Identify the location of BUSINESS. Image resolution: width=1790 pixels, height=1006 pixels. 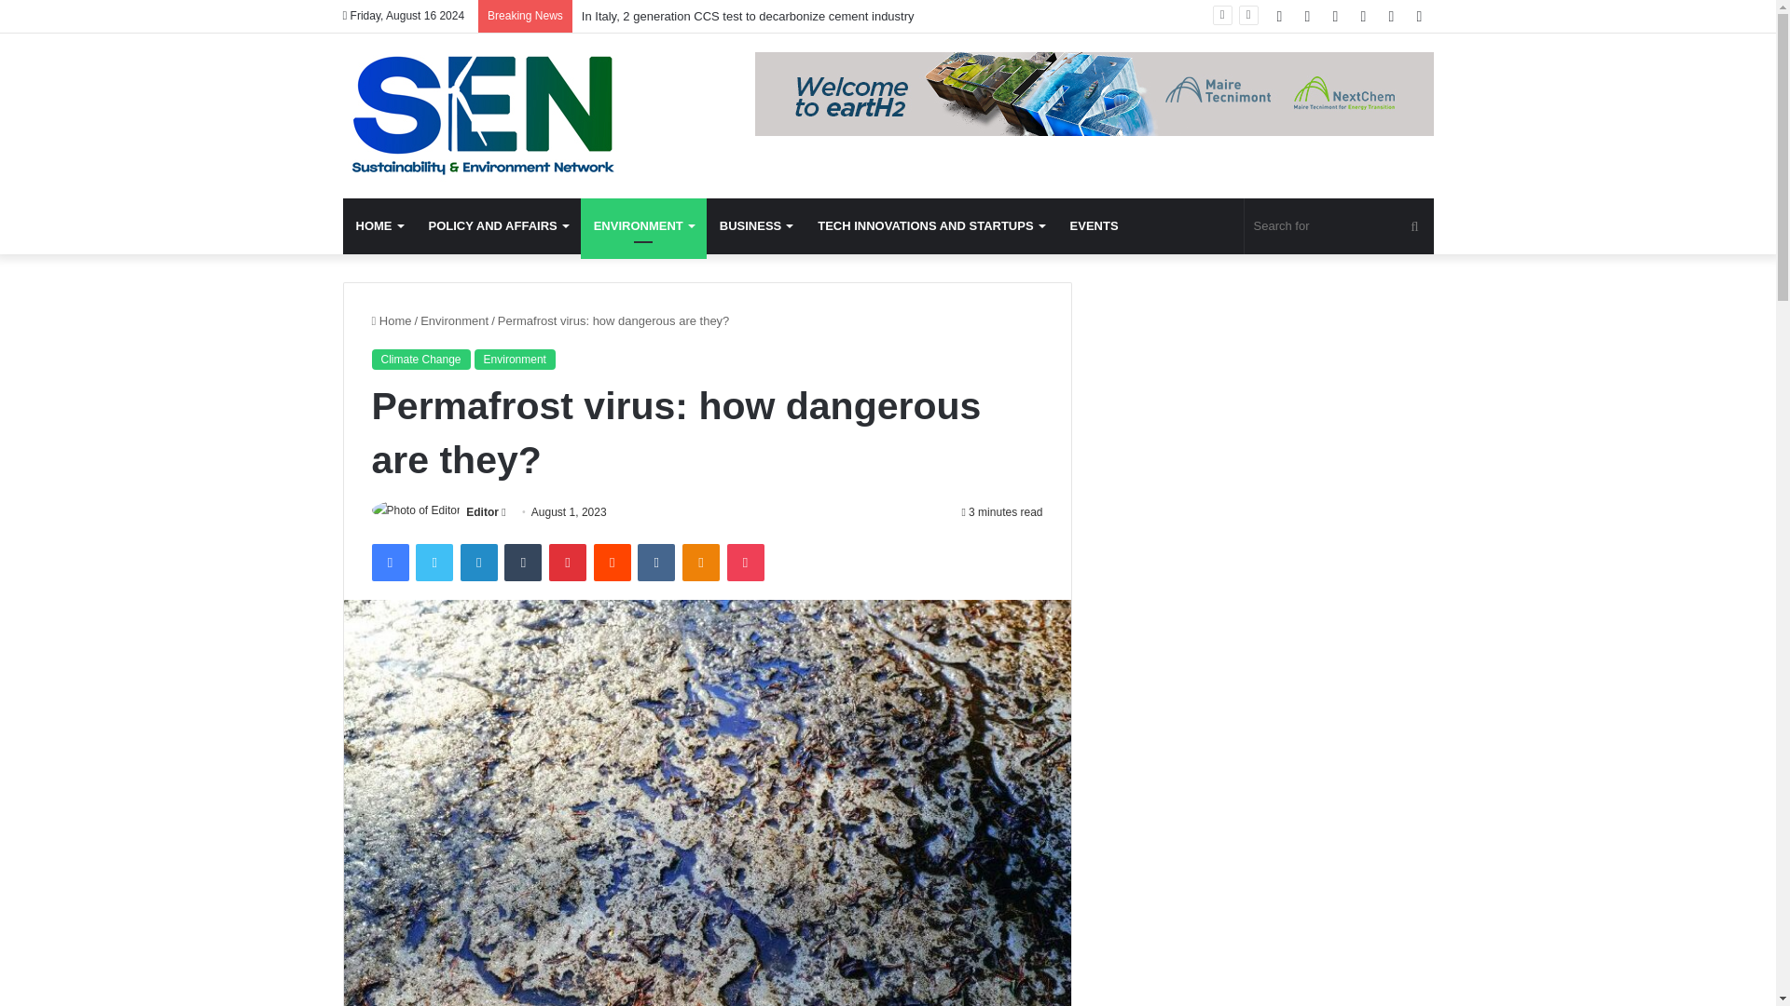
(755, 225).